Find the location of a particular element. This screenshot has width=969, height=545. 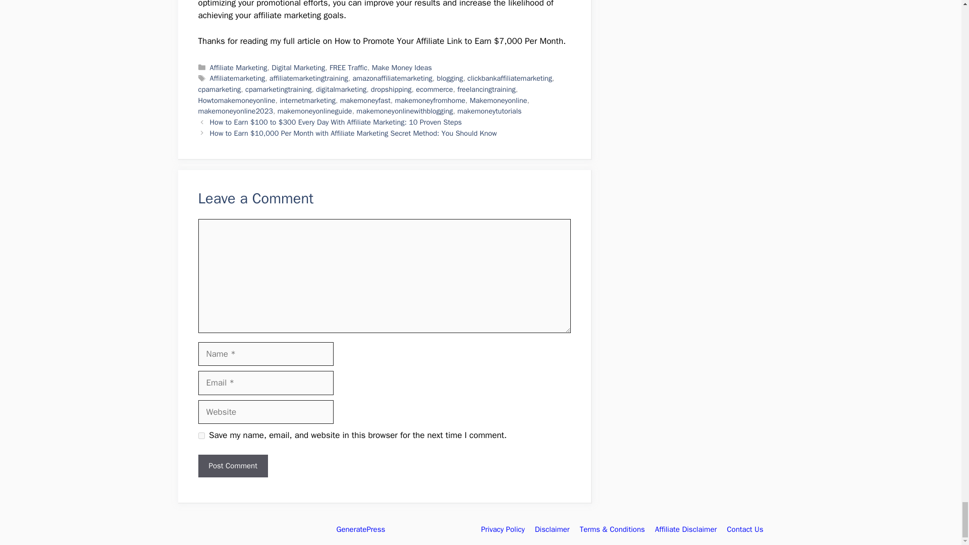

dropshipping is located at coordinates (392, 89).